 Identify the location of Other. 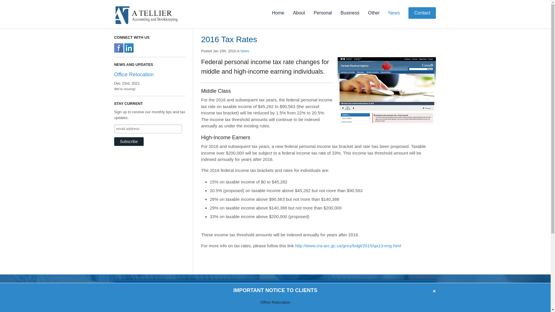
(374, 13).